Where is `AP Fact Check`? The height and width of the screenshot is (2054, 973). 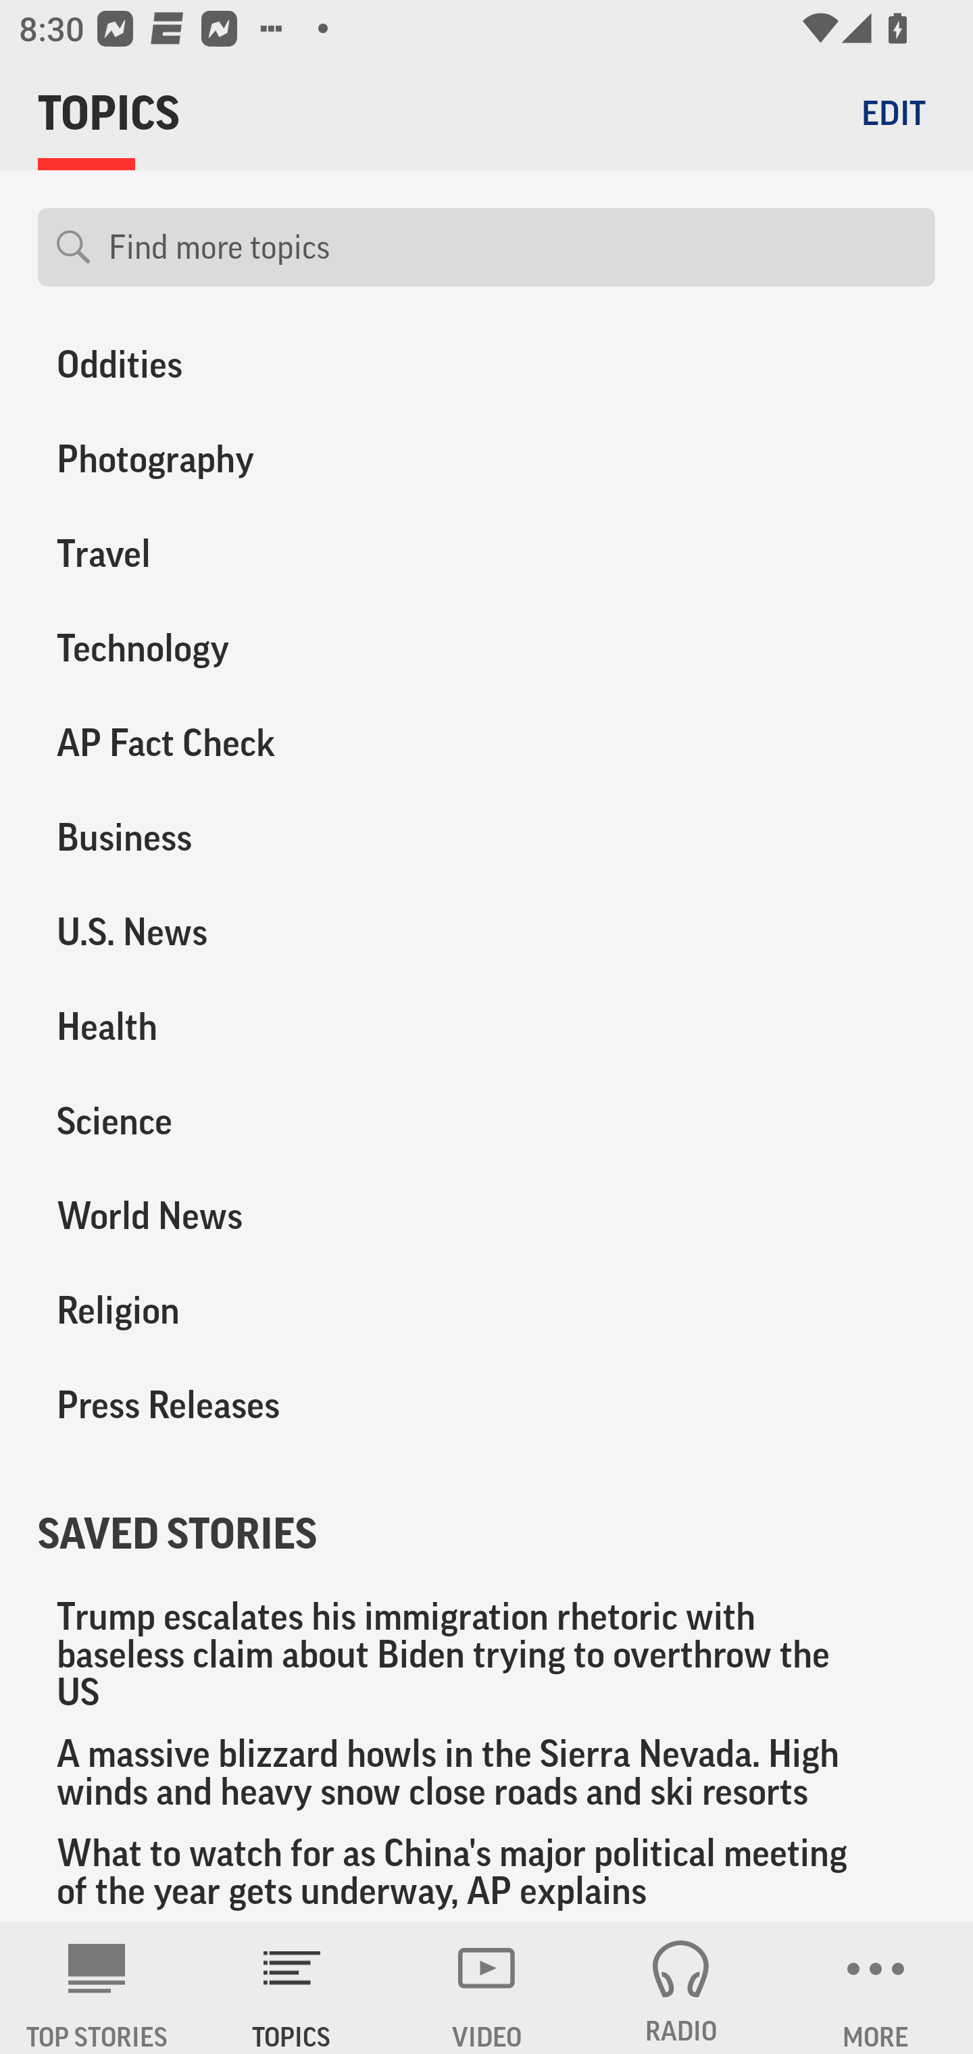
AP Fact Check is located at coordinates (243, 743).